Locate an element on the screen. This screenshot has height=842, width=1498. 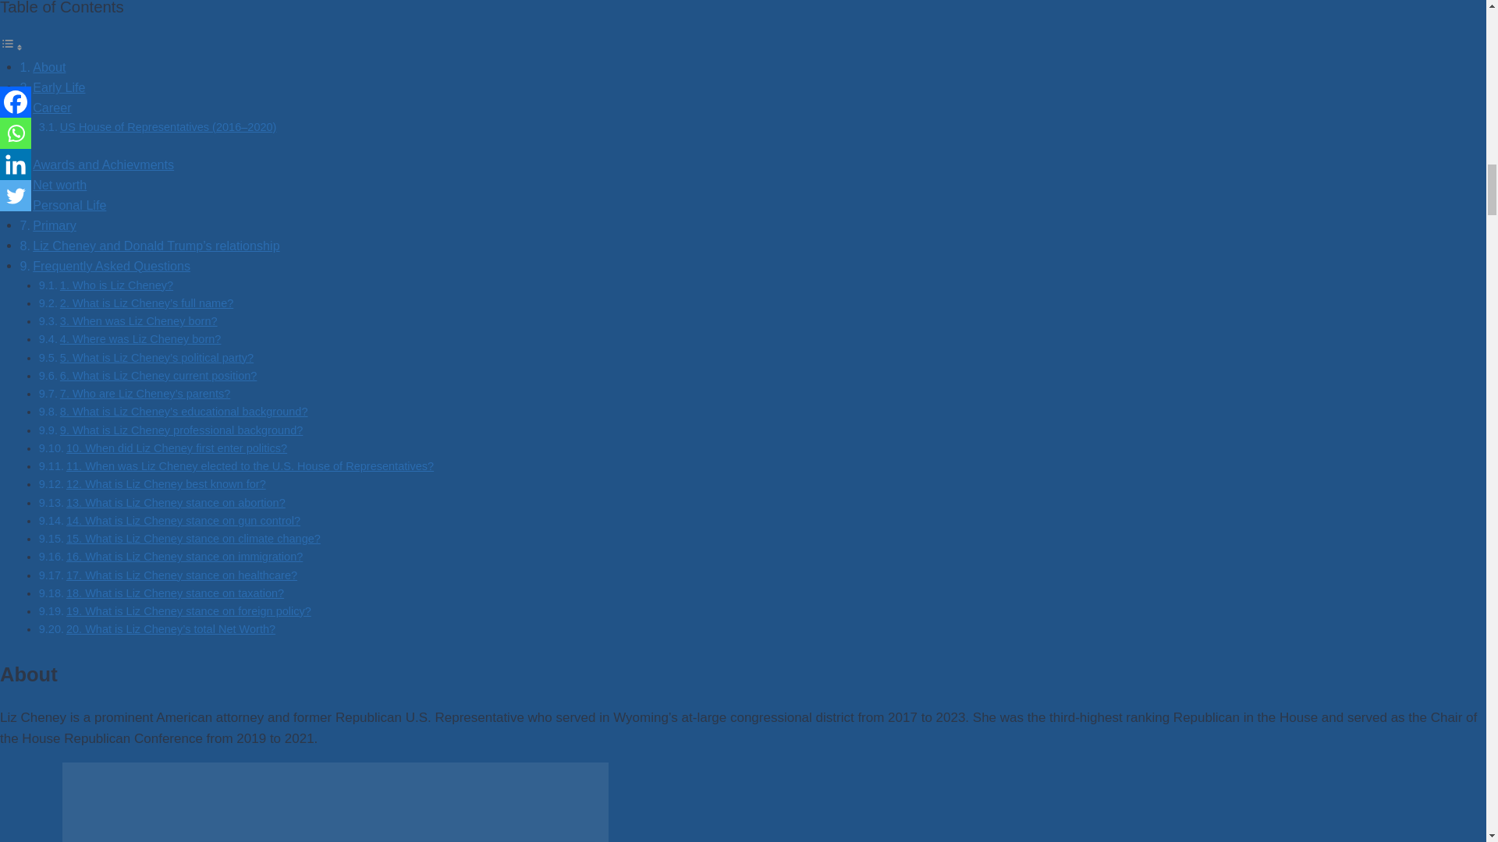
Frequently Asked Questions is located at coordinates (111, 265).